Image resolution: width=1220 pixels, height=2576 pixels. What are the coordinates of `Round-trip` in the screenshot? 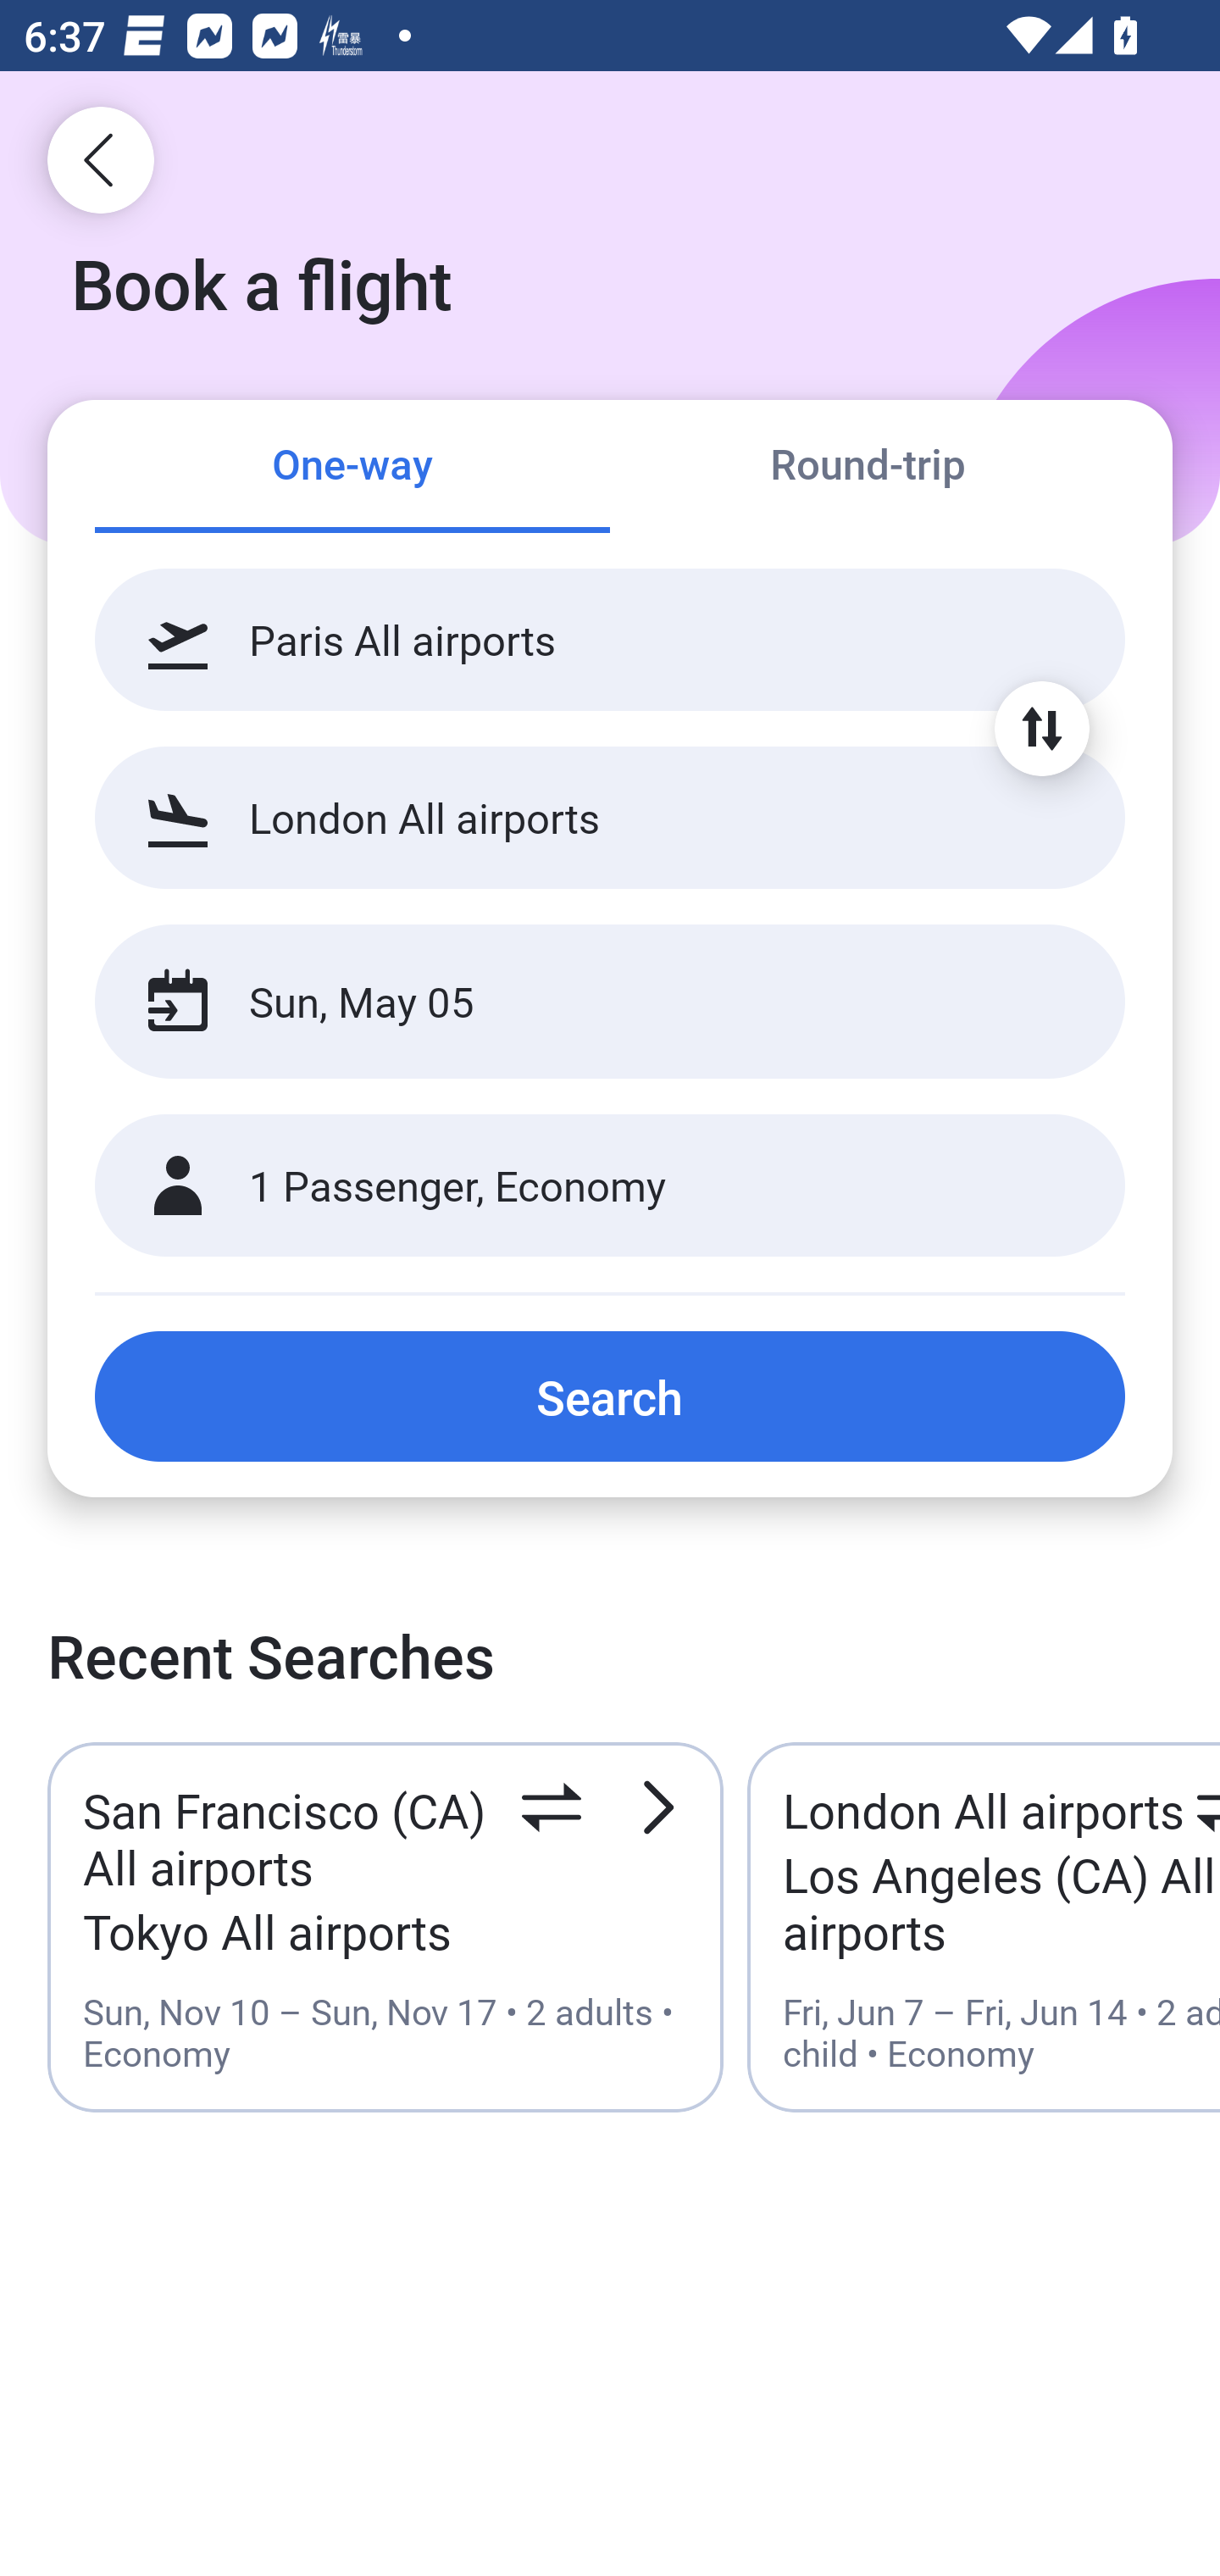 It's located at (868, 468).